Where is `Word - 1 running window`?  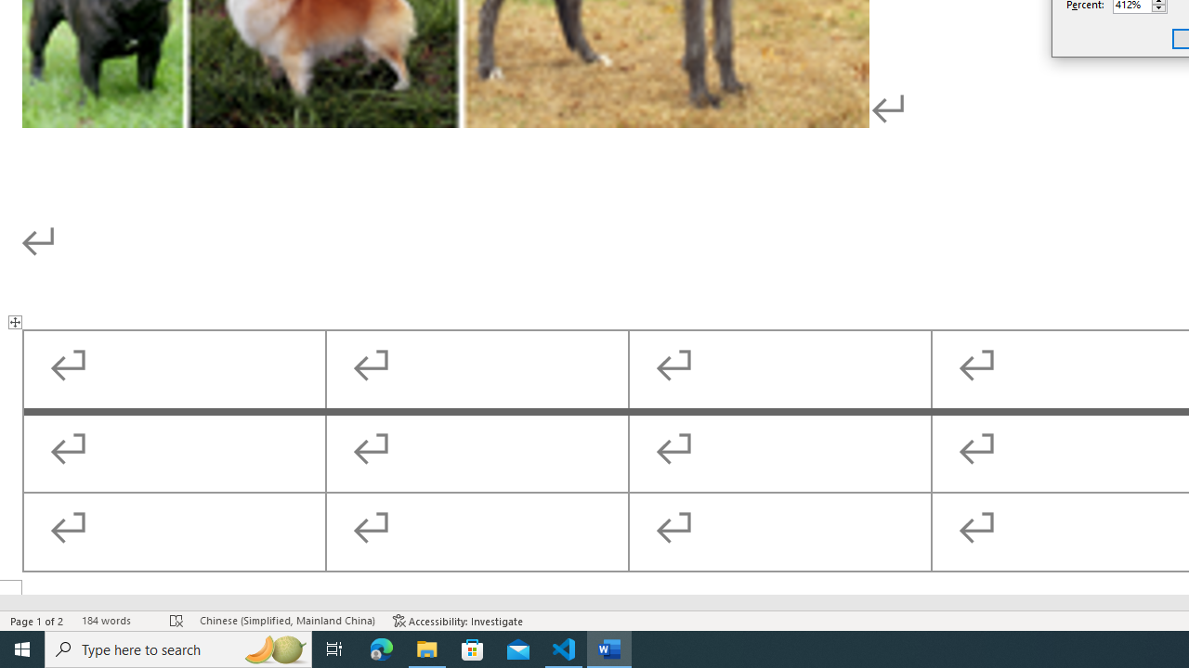
Word - 1 running window is located at coordinates (609, 649).